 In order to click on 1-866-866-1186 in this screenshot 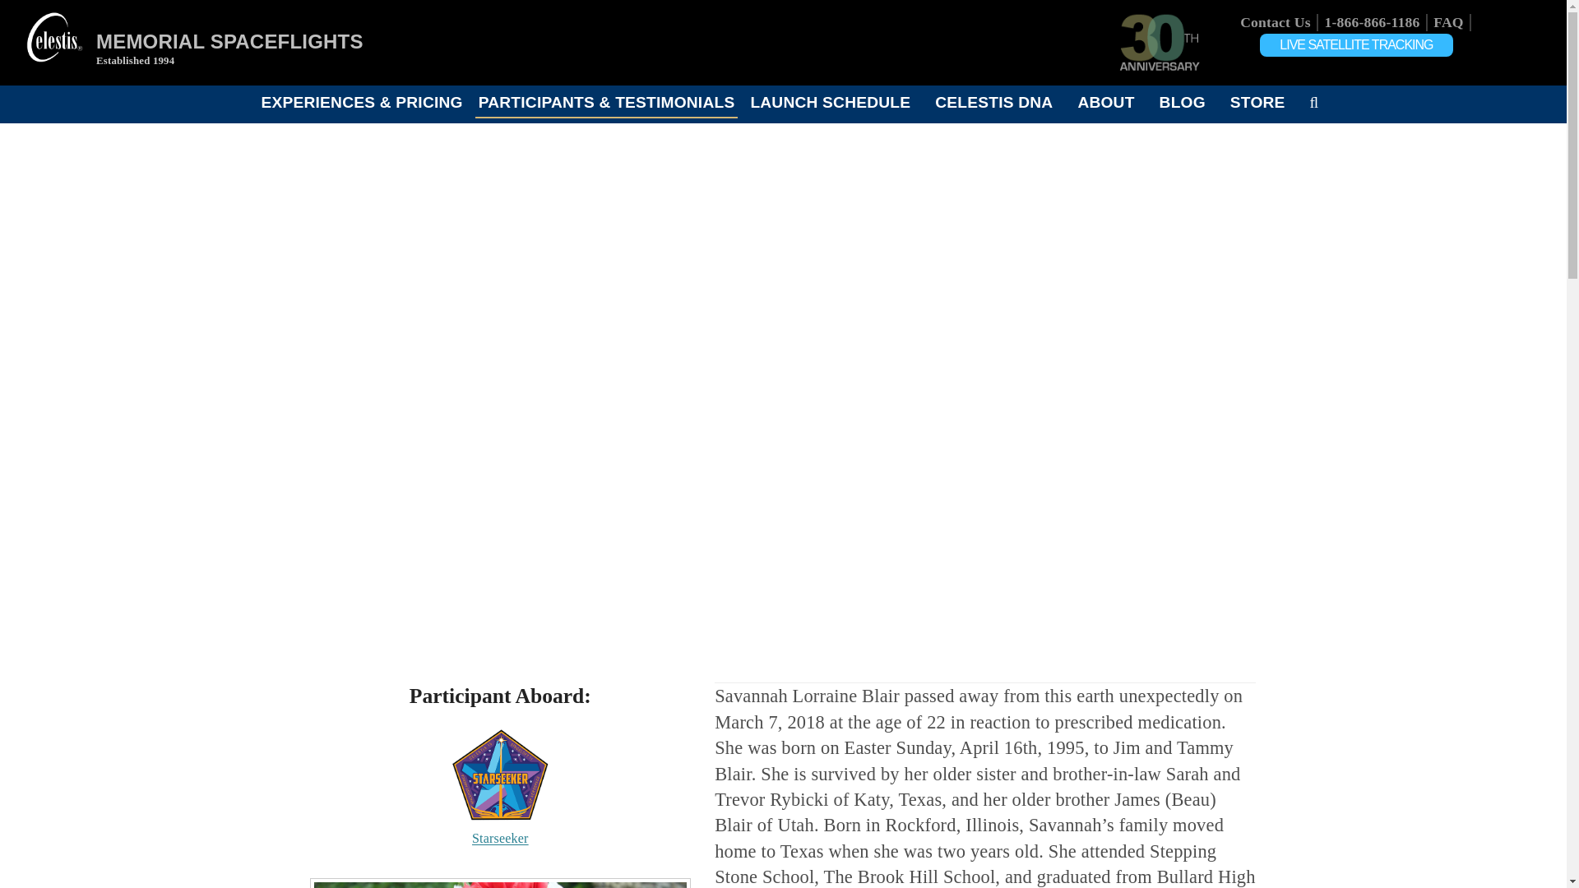, I will do `click(1372, 22)`.